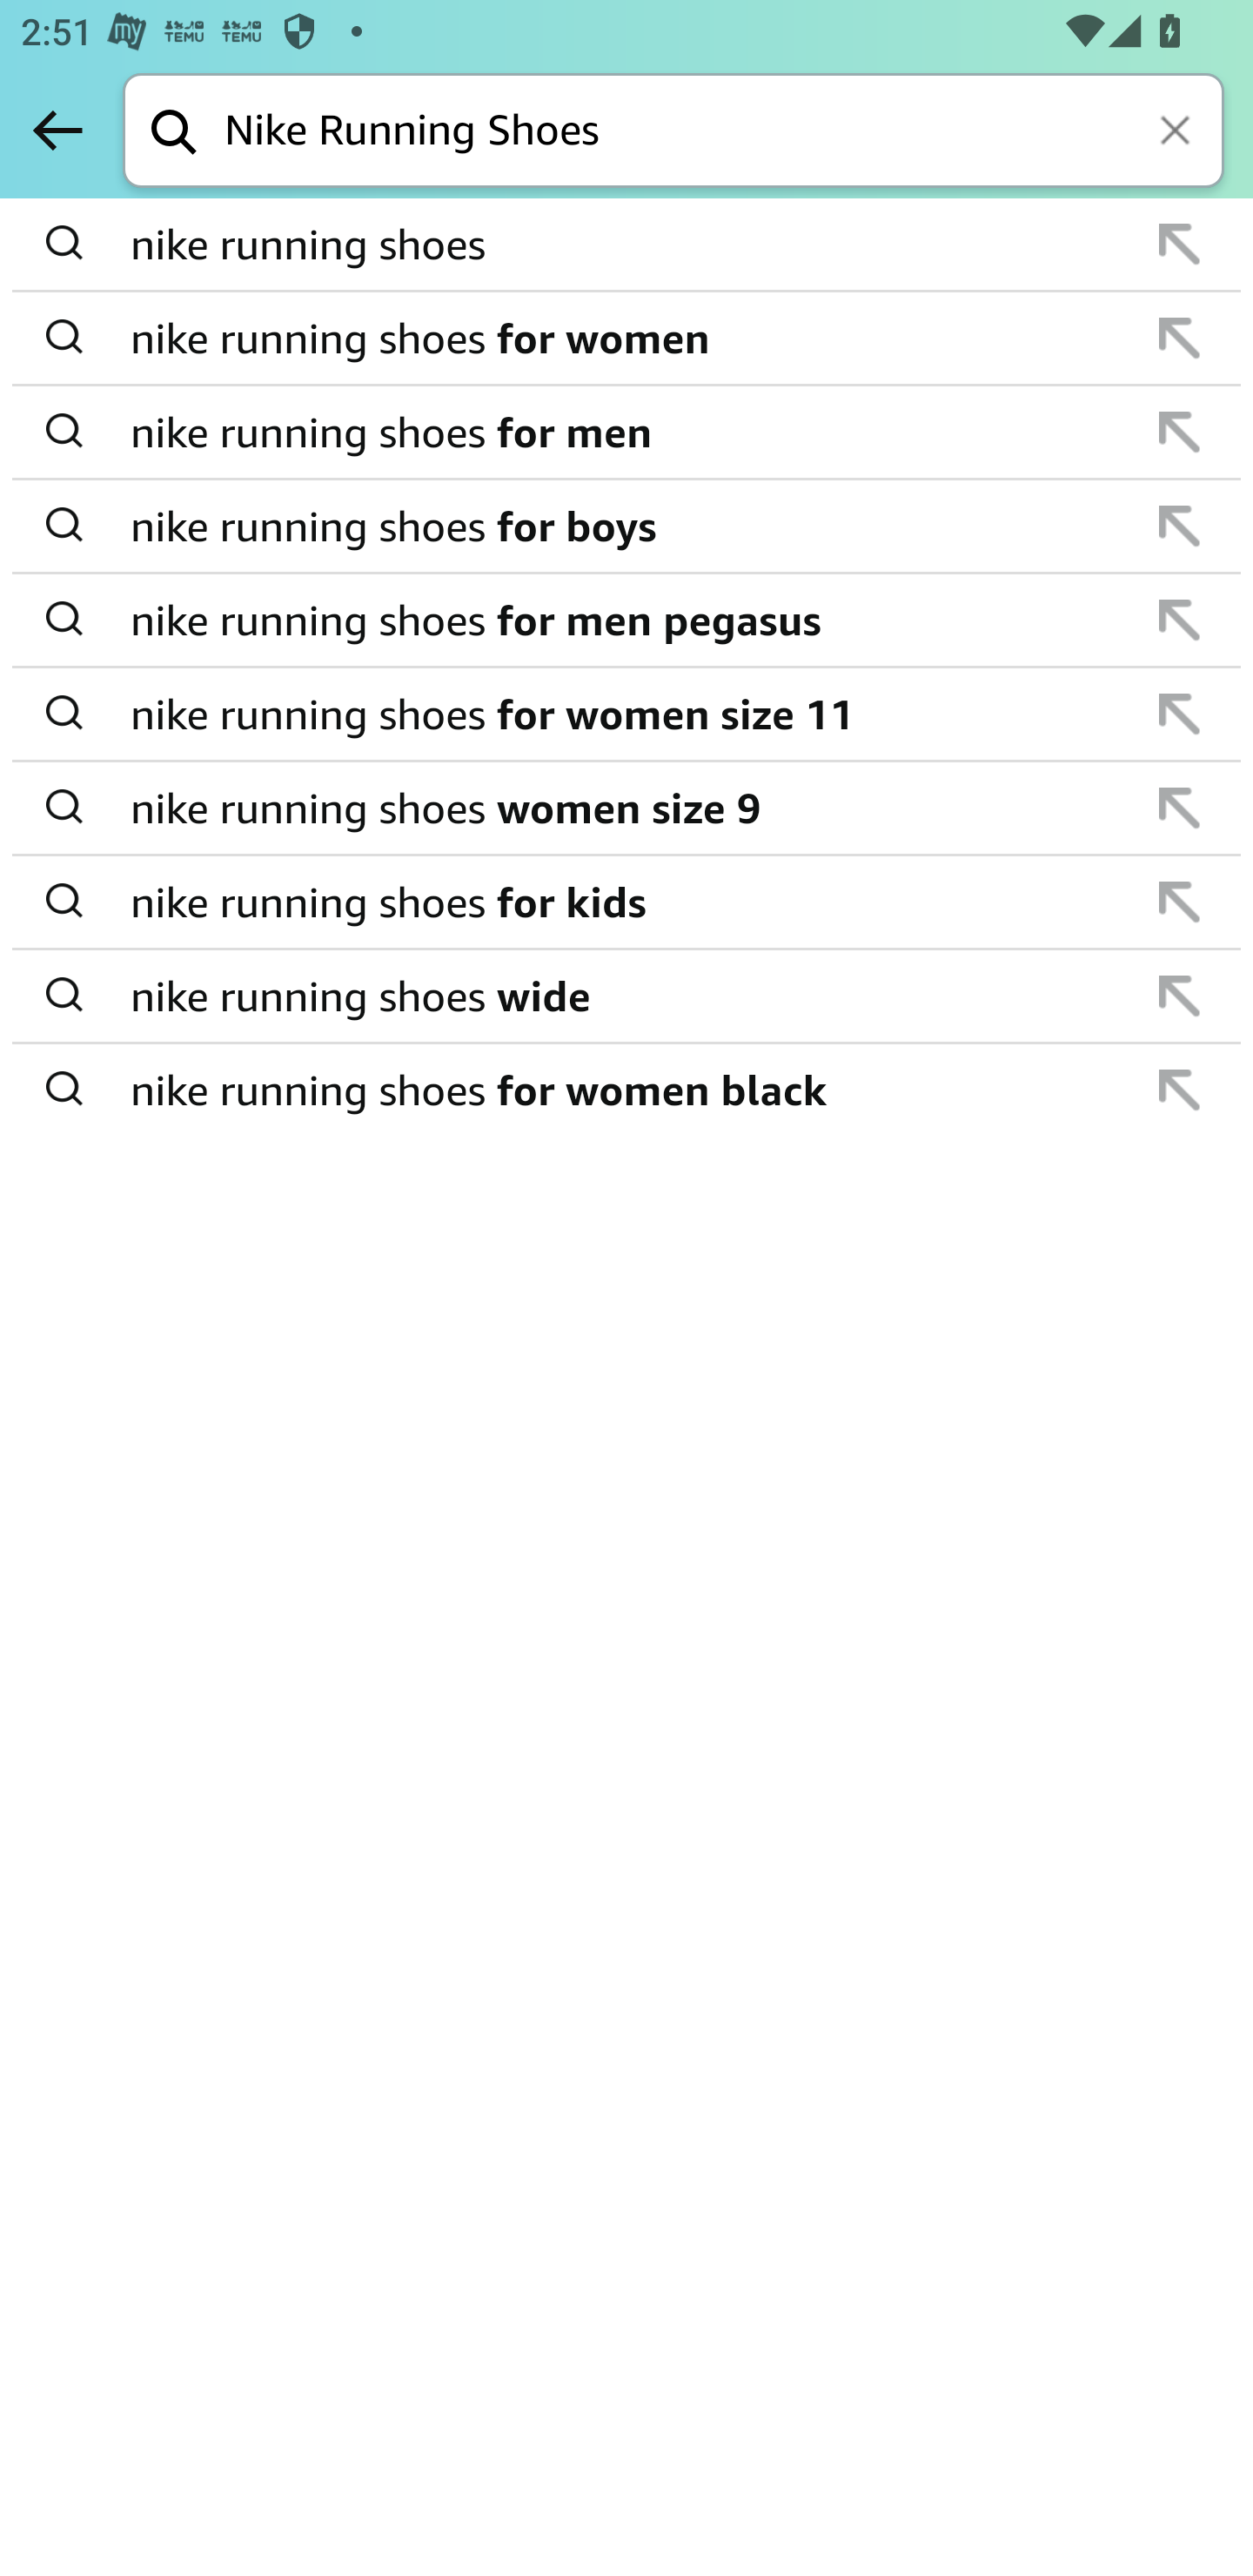 The image size is (1253, 2576). Describe the element at coordinates (1180, 808) in the screenshot. I see `append suggestion` at that location.